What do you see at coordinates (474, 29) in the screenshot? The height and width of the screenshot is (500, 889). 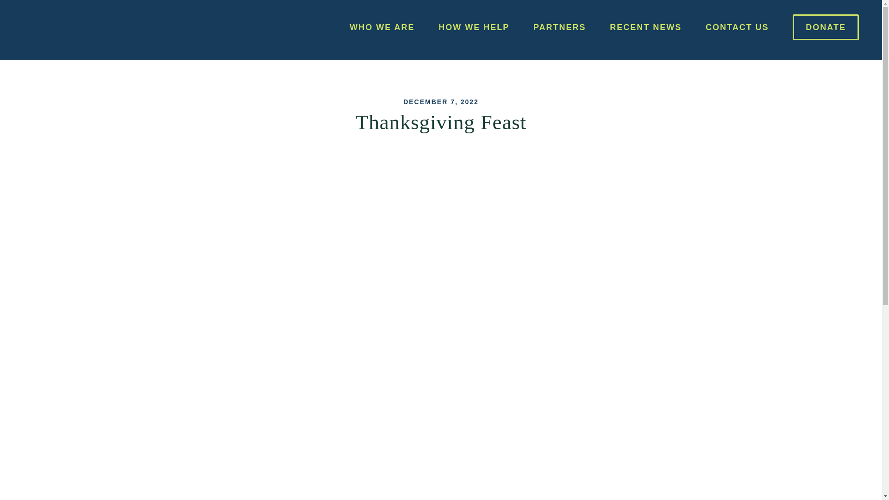 I see `HOW WE HELP` at bounding box center [474, 29].